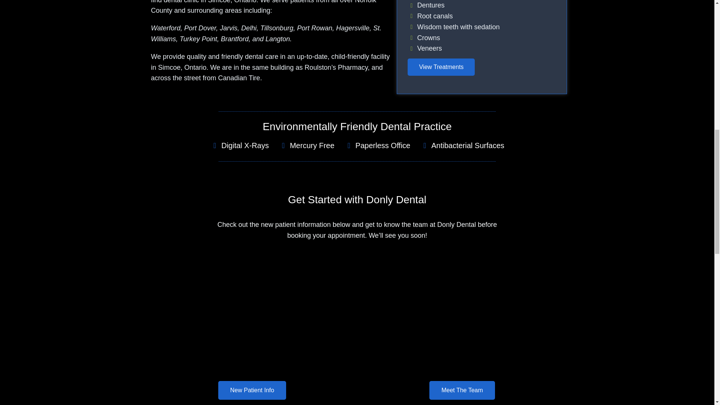 The image size is (720, 405). Describe the element at coordinates (481, 5) in the screenshot. I see `Dentures` at that location.